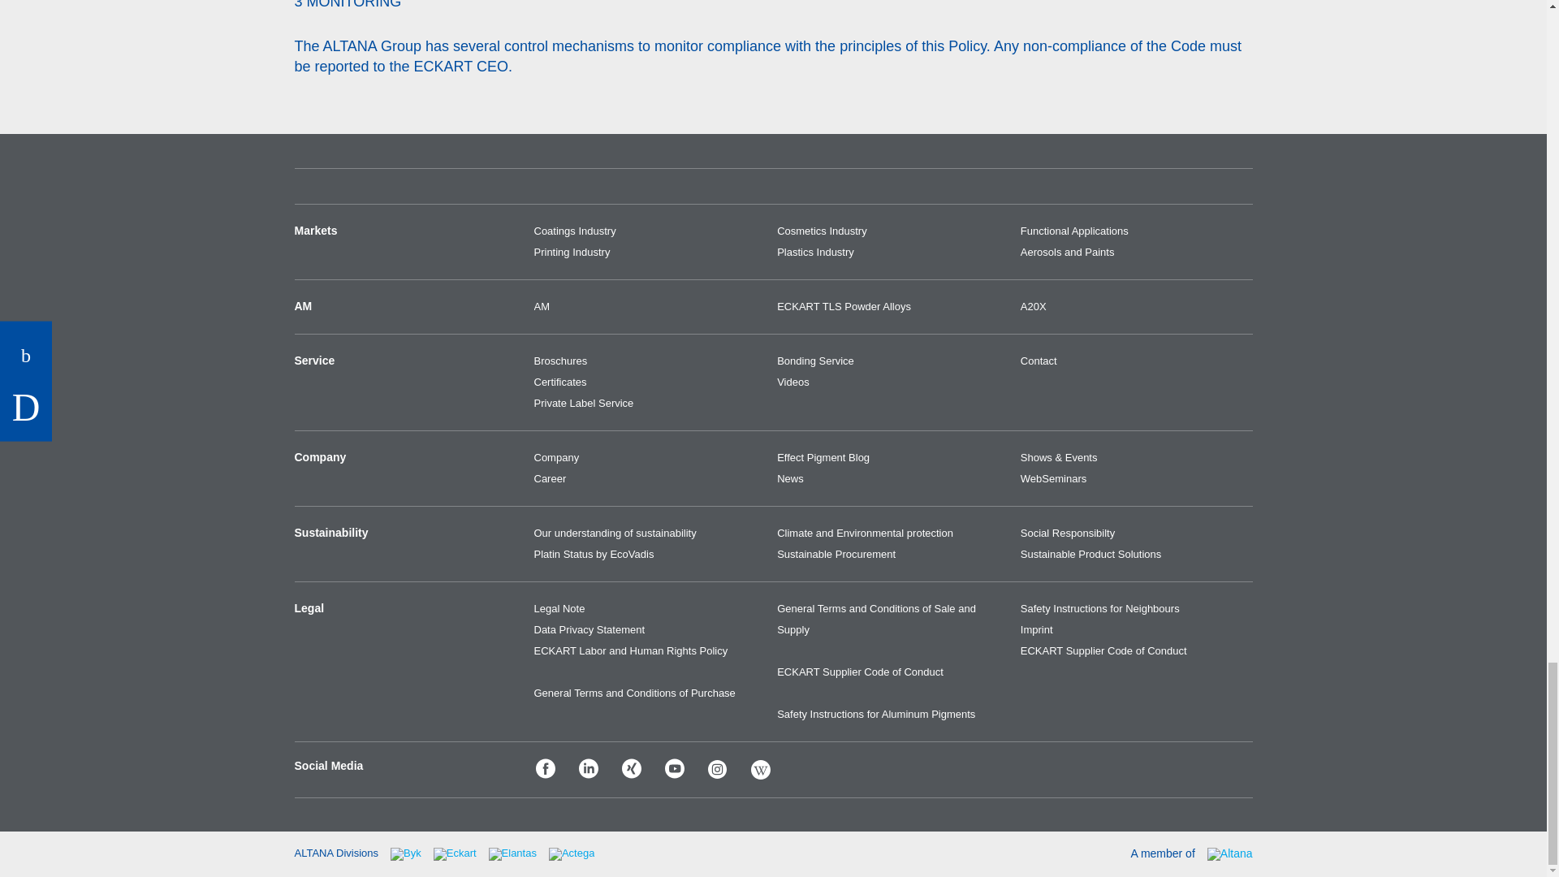 The image size is (1559, 877). What do you see at coordinates (650, 382) in the screenshot?
I see `Certificates` at bounding box center [650, 382].